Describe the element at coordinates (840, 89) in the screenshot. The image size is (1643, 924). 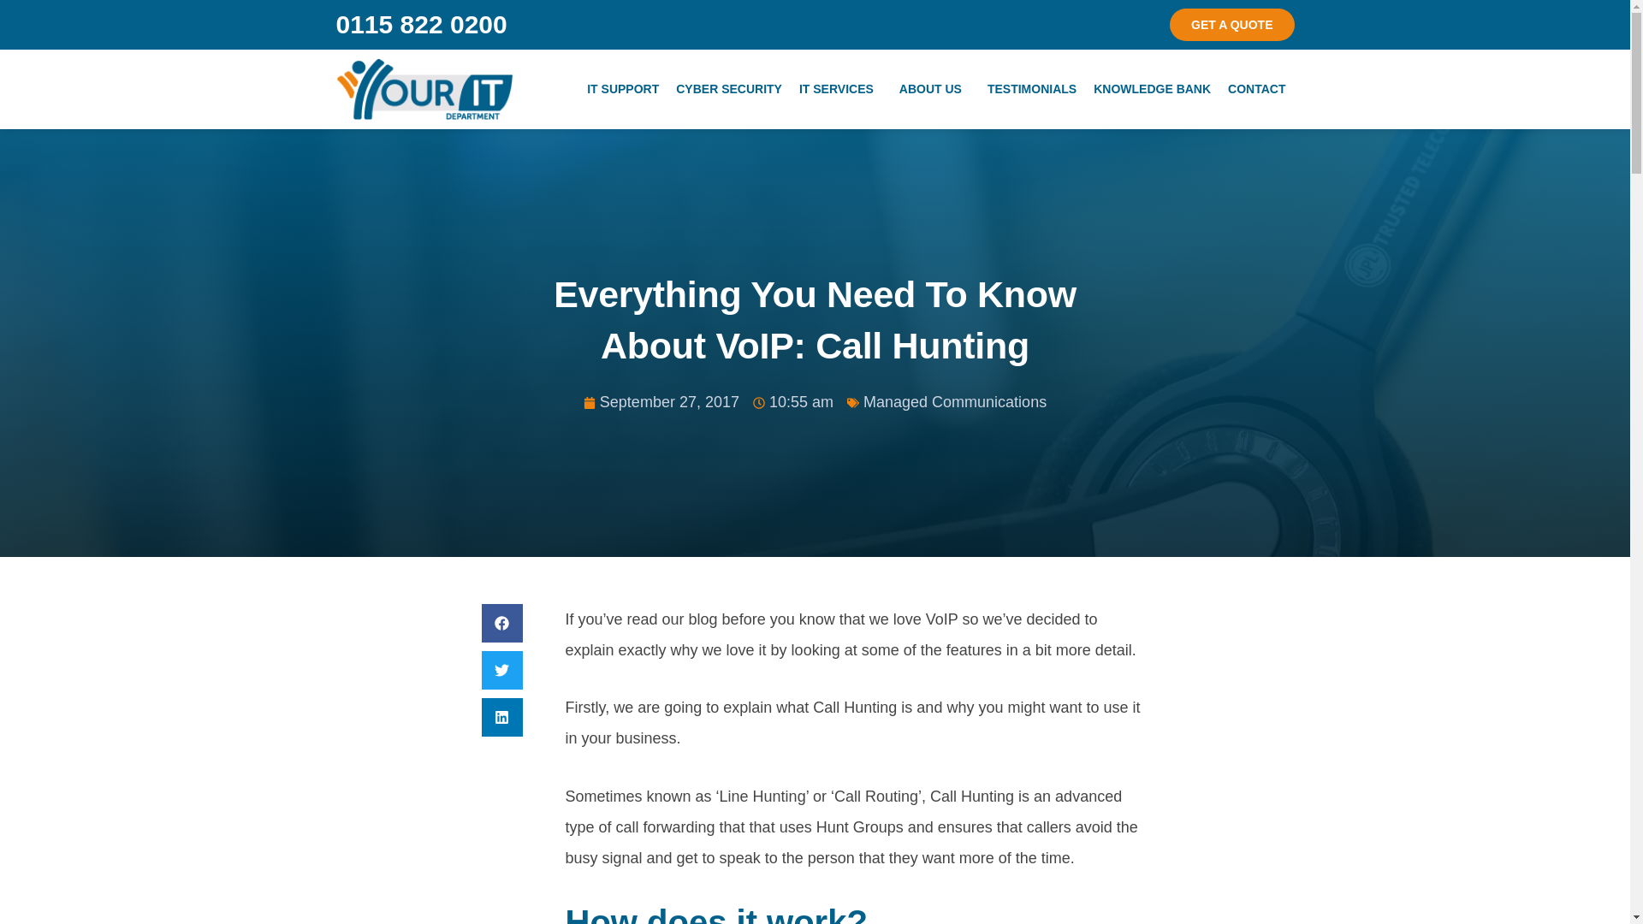
I see `IT SERVICES` at that location.